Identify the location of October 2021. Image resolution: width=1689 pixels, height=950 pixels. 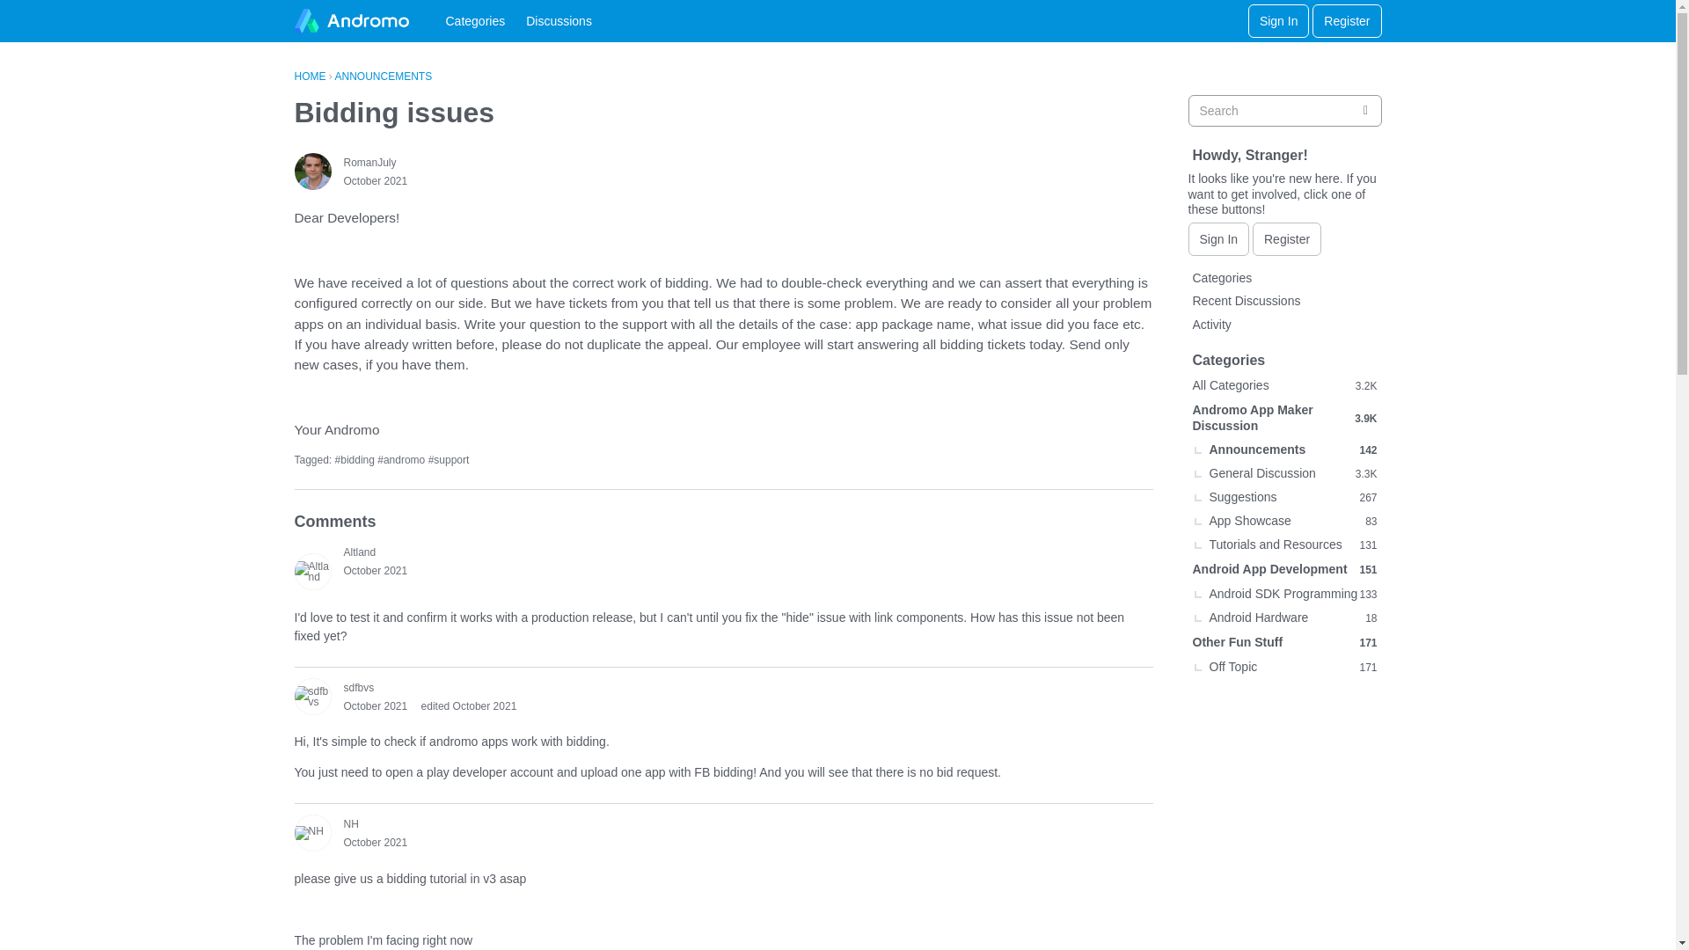
(375, 570).